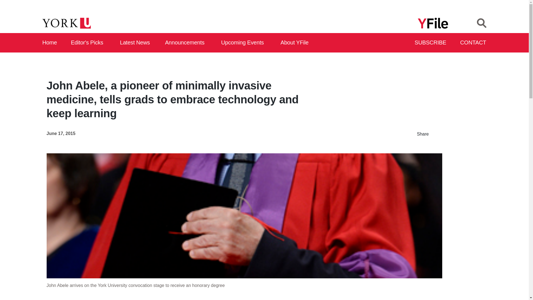 Image resolution: width=533 pixels, height=300 pixels. Describe the element at coordinates (136, 43) in the screenshot. I see `Latest News` at that location.